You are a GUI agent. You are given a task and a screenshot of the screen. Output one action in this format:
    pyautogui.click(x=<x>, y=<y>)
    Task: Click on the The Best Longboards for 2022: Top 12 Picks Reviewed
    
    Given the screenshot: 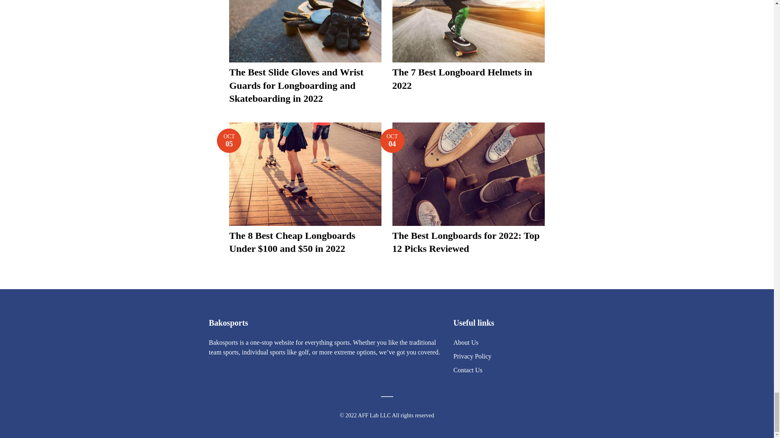 What is the action you would take?
    pyautogui.click(x=229, y=140)
    